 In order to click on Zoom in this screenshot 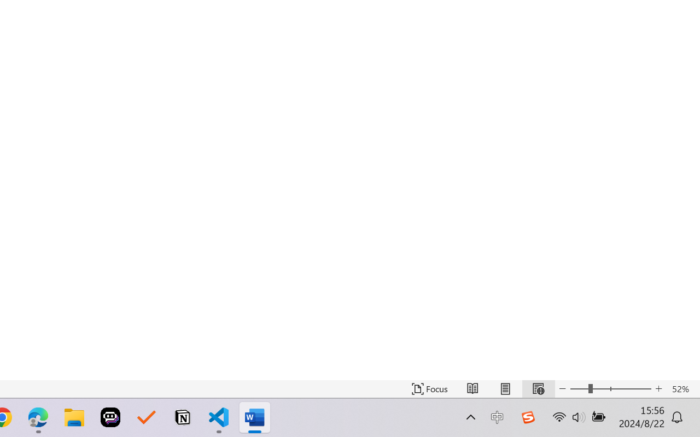, I will do `click(610, 389)`.